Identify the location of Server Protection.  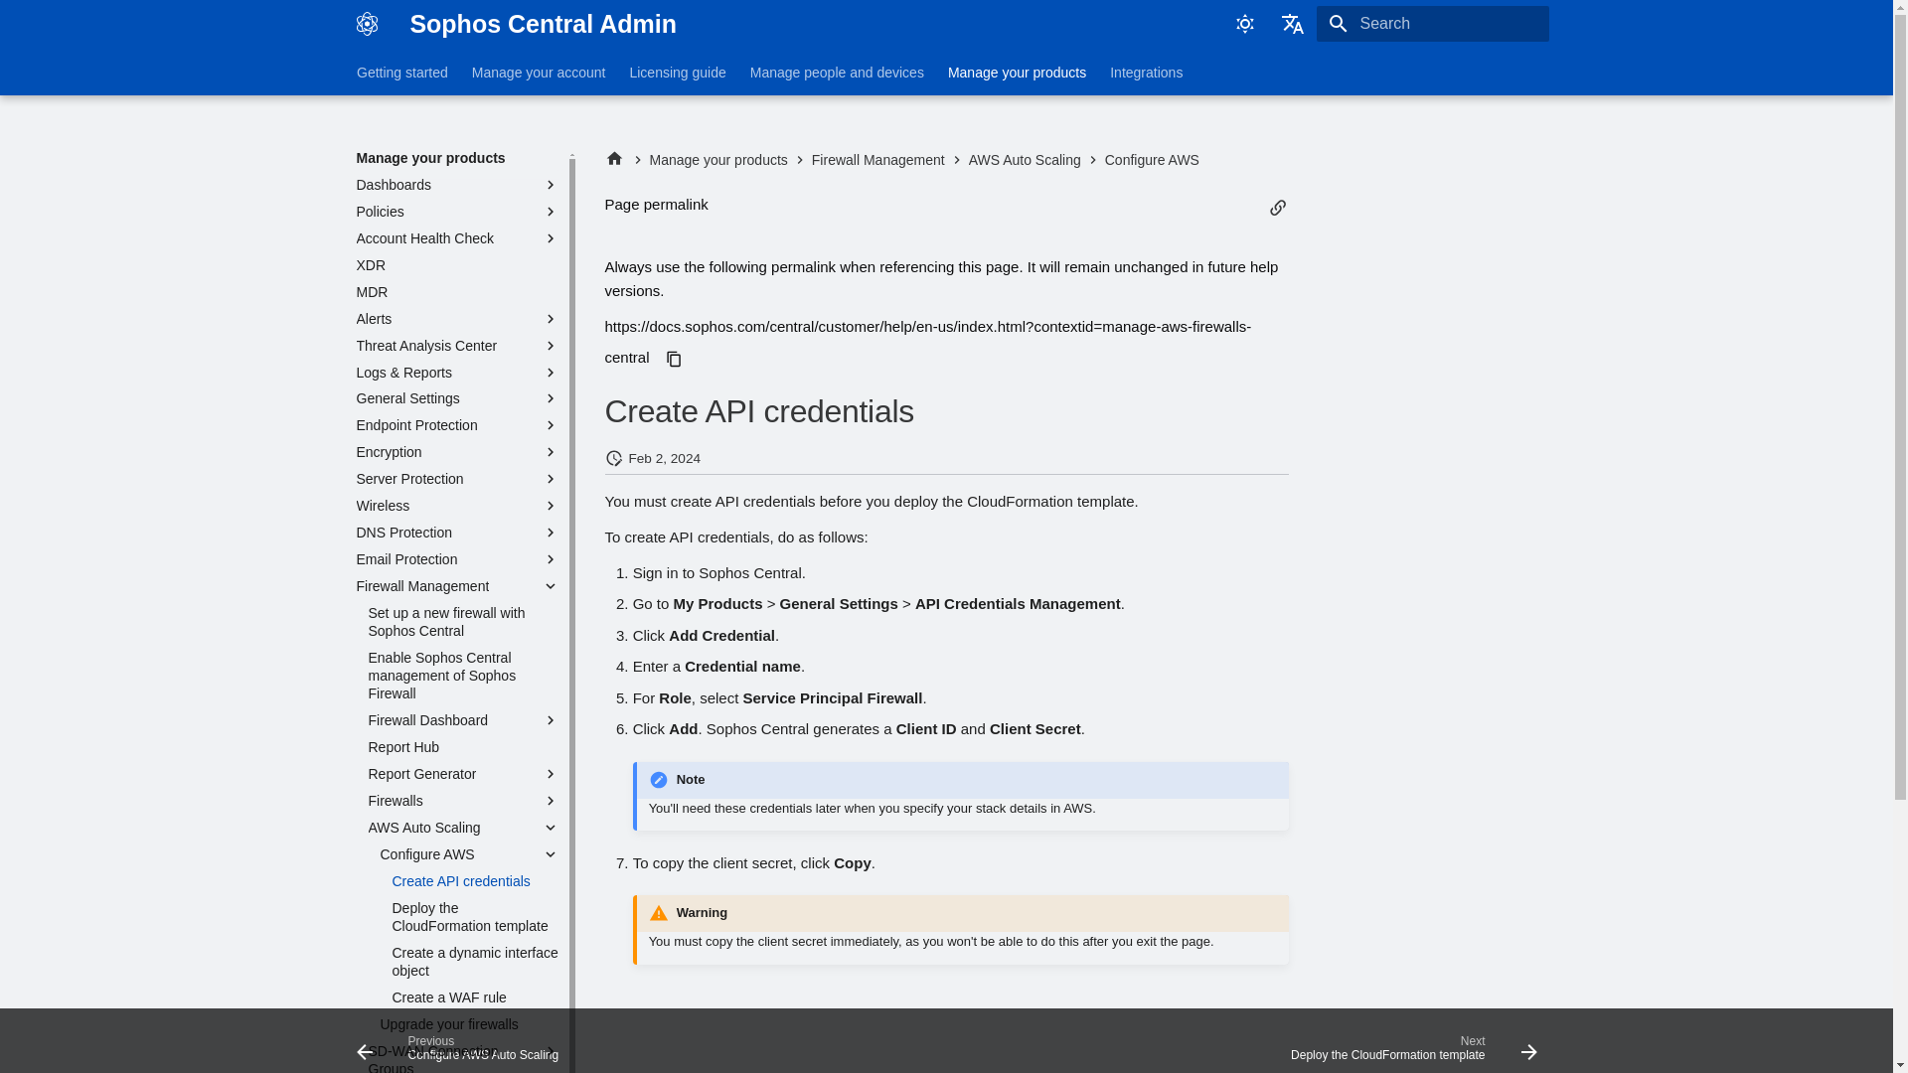
(457, 479).